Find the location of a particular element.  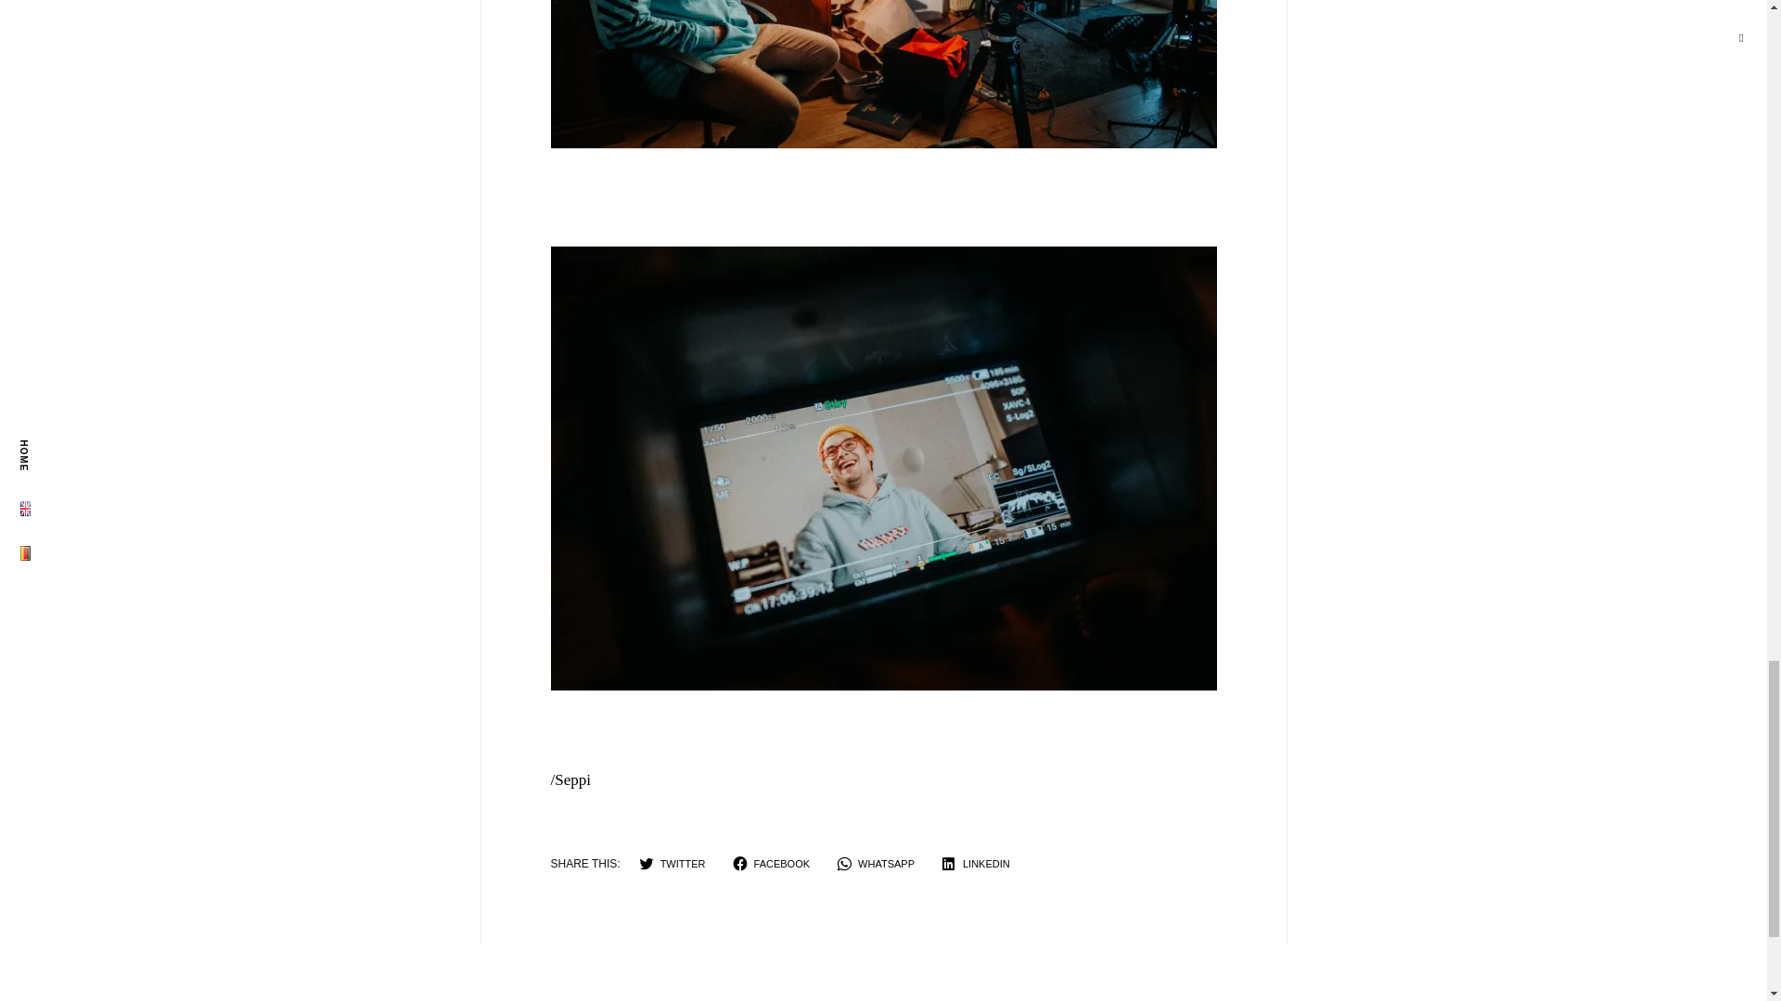

Click to share on Twitter is located at coordinates (673, 864).